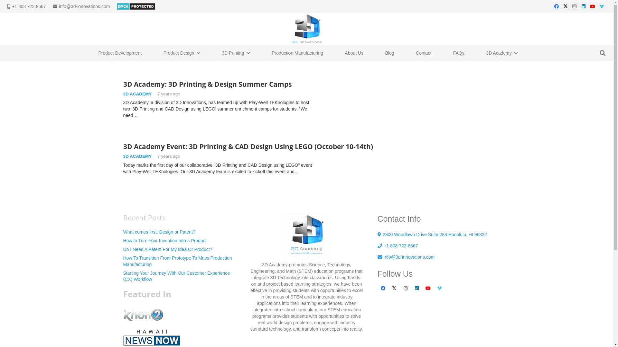 The height and width of the screenshot is (347, 618). Describe the element at coordinates (354, 53) in the screenshot. I see `About Us` at that location.